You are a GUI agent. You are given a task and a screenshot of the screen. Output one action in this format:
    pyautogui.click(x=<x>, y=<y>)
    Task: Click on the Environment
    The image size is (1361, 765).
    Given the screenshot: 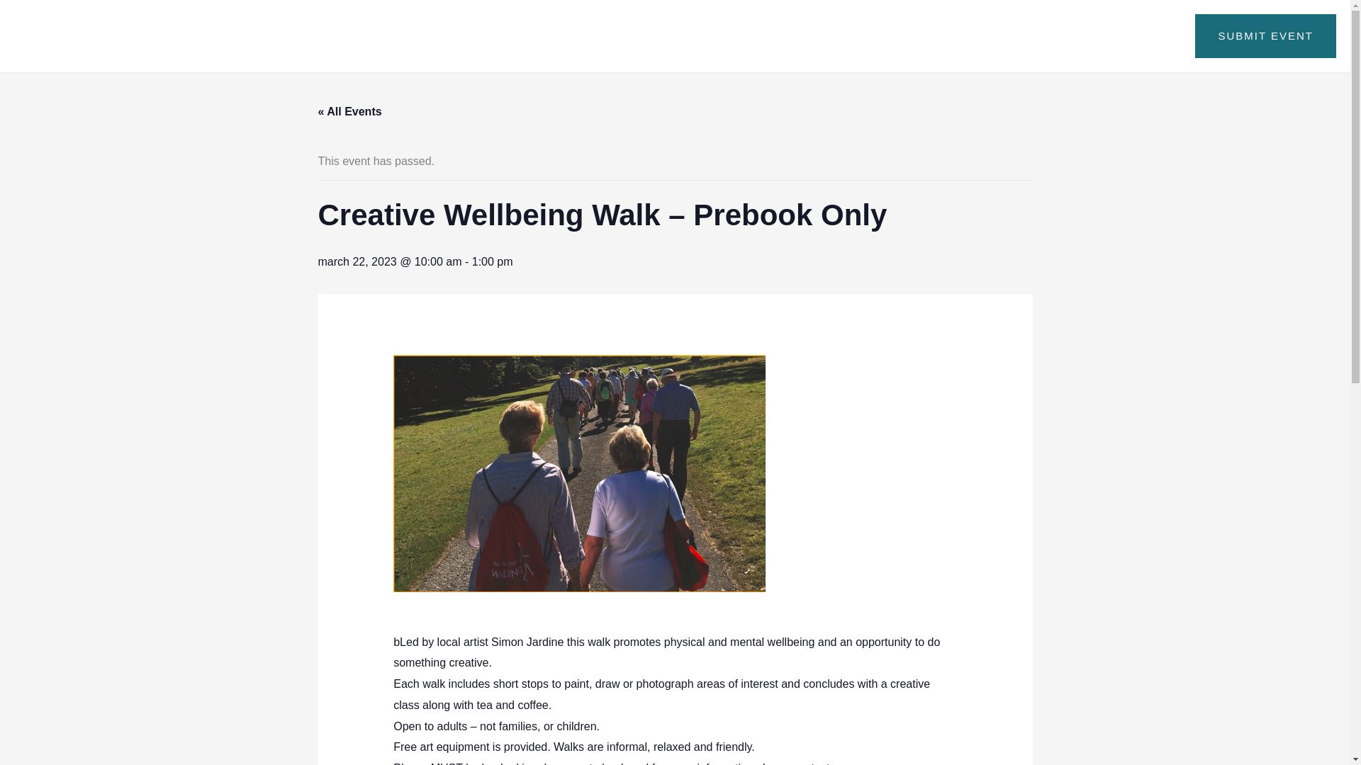 What is the action you would take?
    pyautogui.click(x=981, y=36)
    